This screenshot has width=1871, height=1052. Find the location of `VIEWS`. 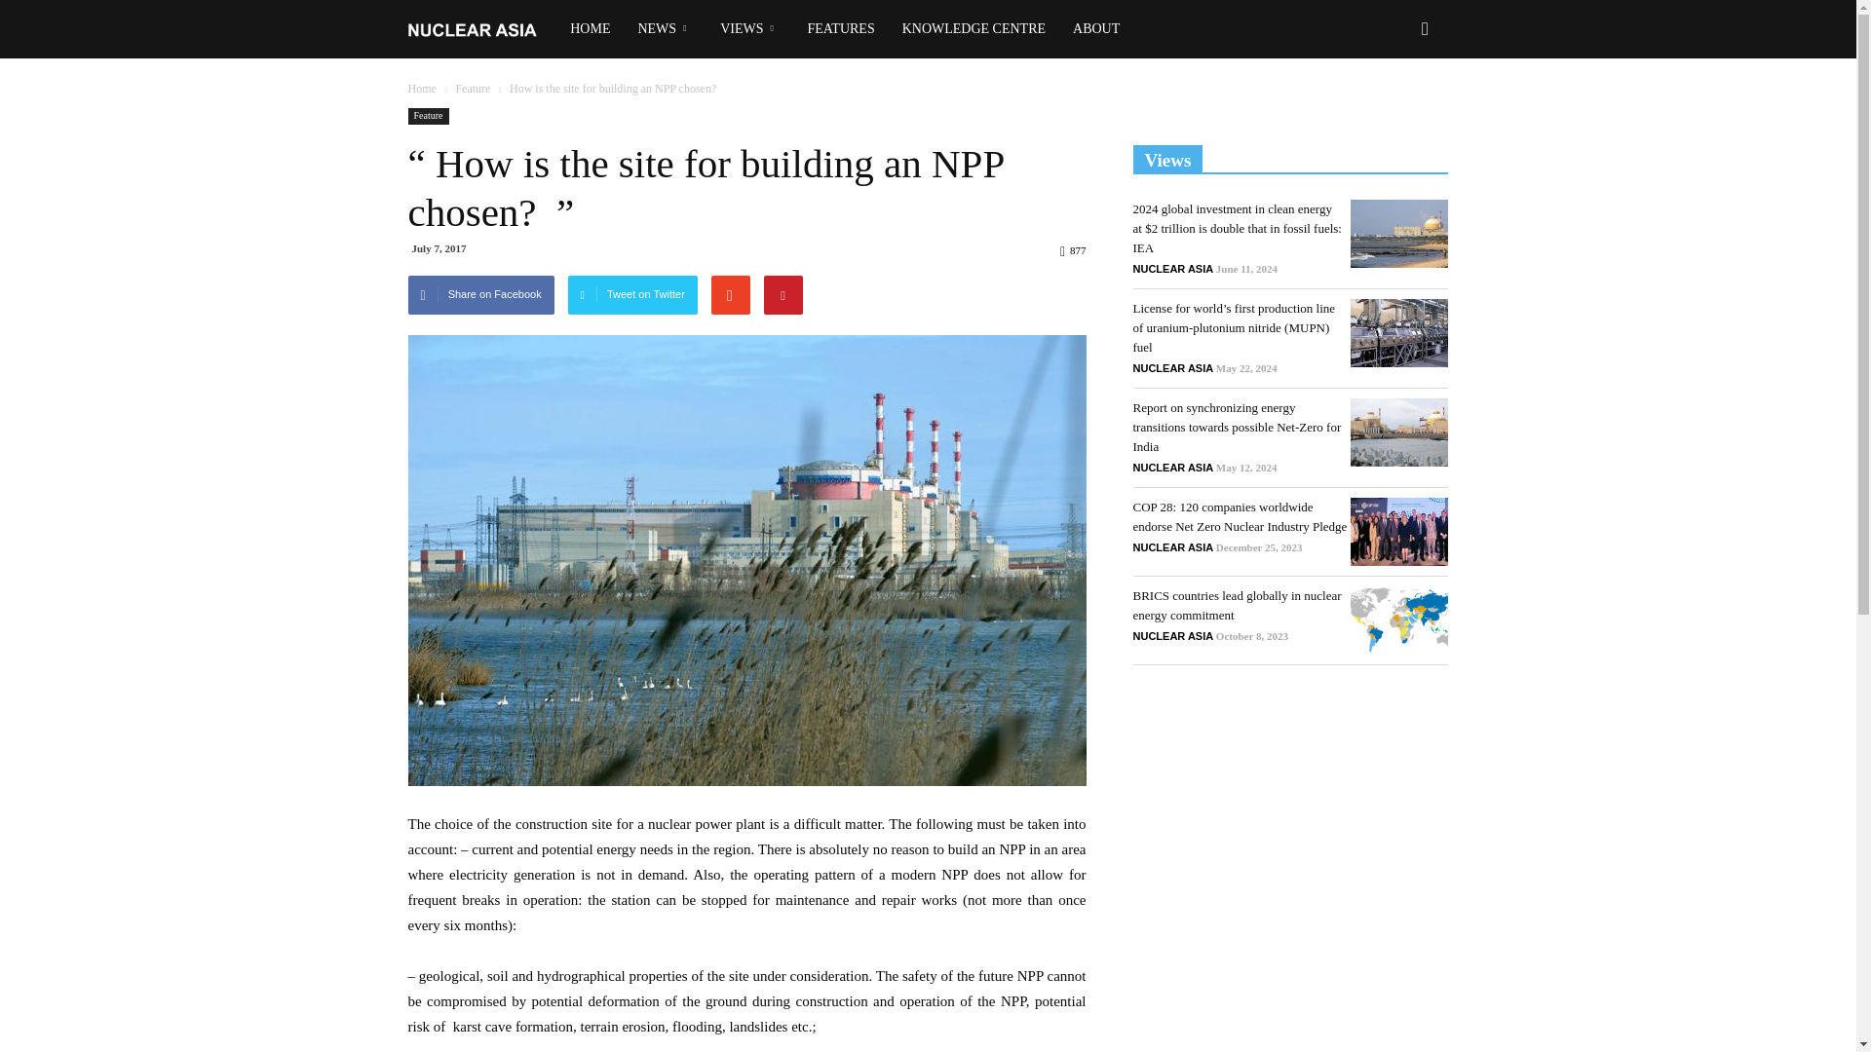

VIEWS is located at coordinates (750, 29).